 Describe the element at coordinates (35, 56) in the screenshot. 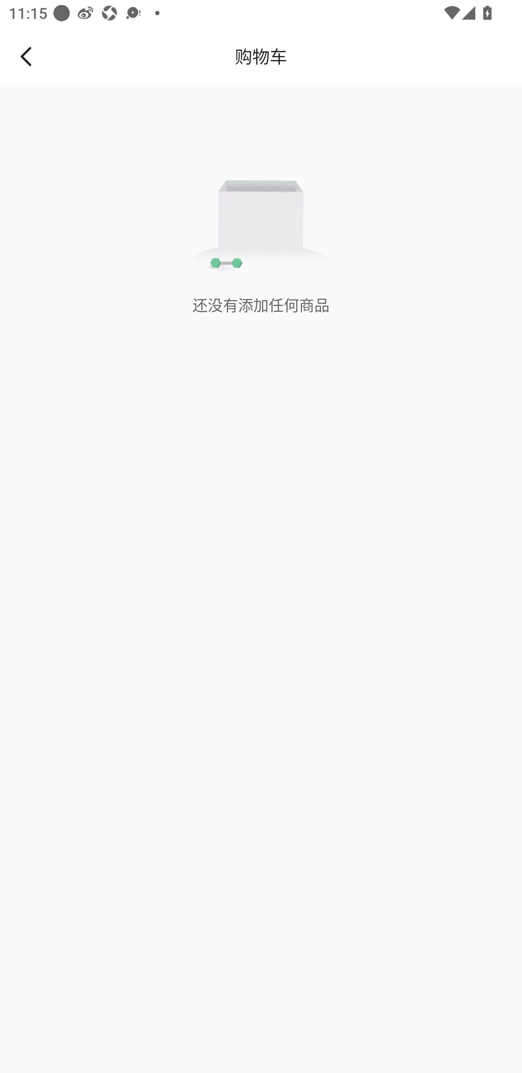

I see `Left Button In Title Bar` at that location.